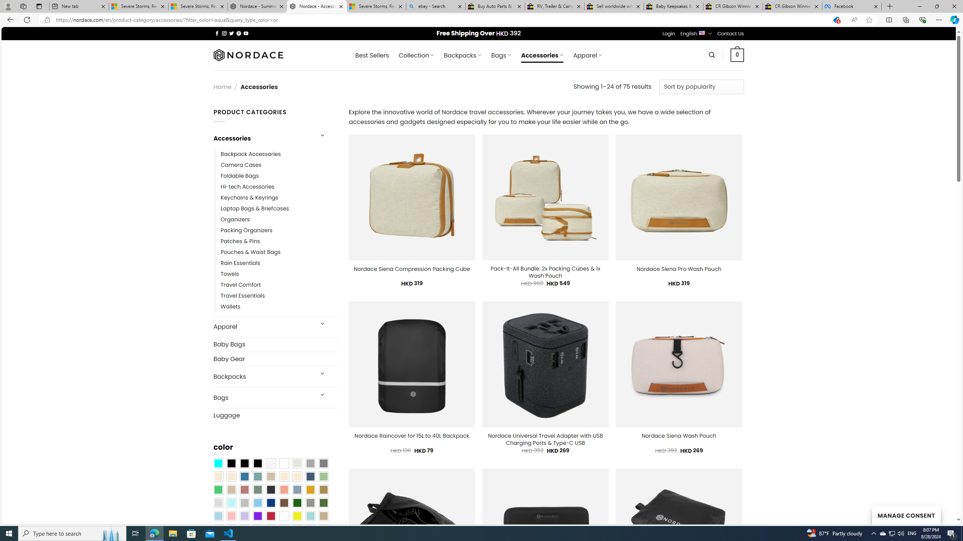 The height and width of the screenshot is (541, 963). Describe the element at coordinates (701, 86) in the screenshot. I see `Shop order` at that location.